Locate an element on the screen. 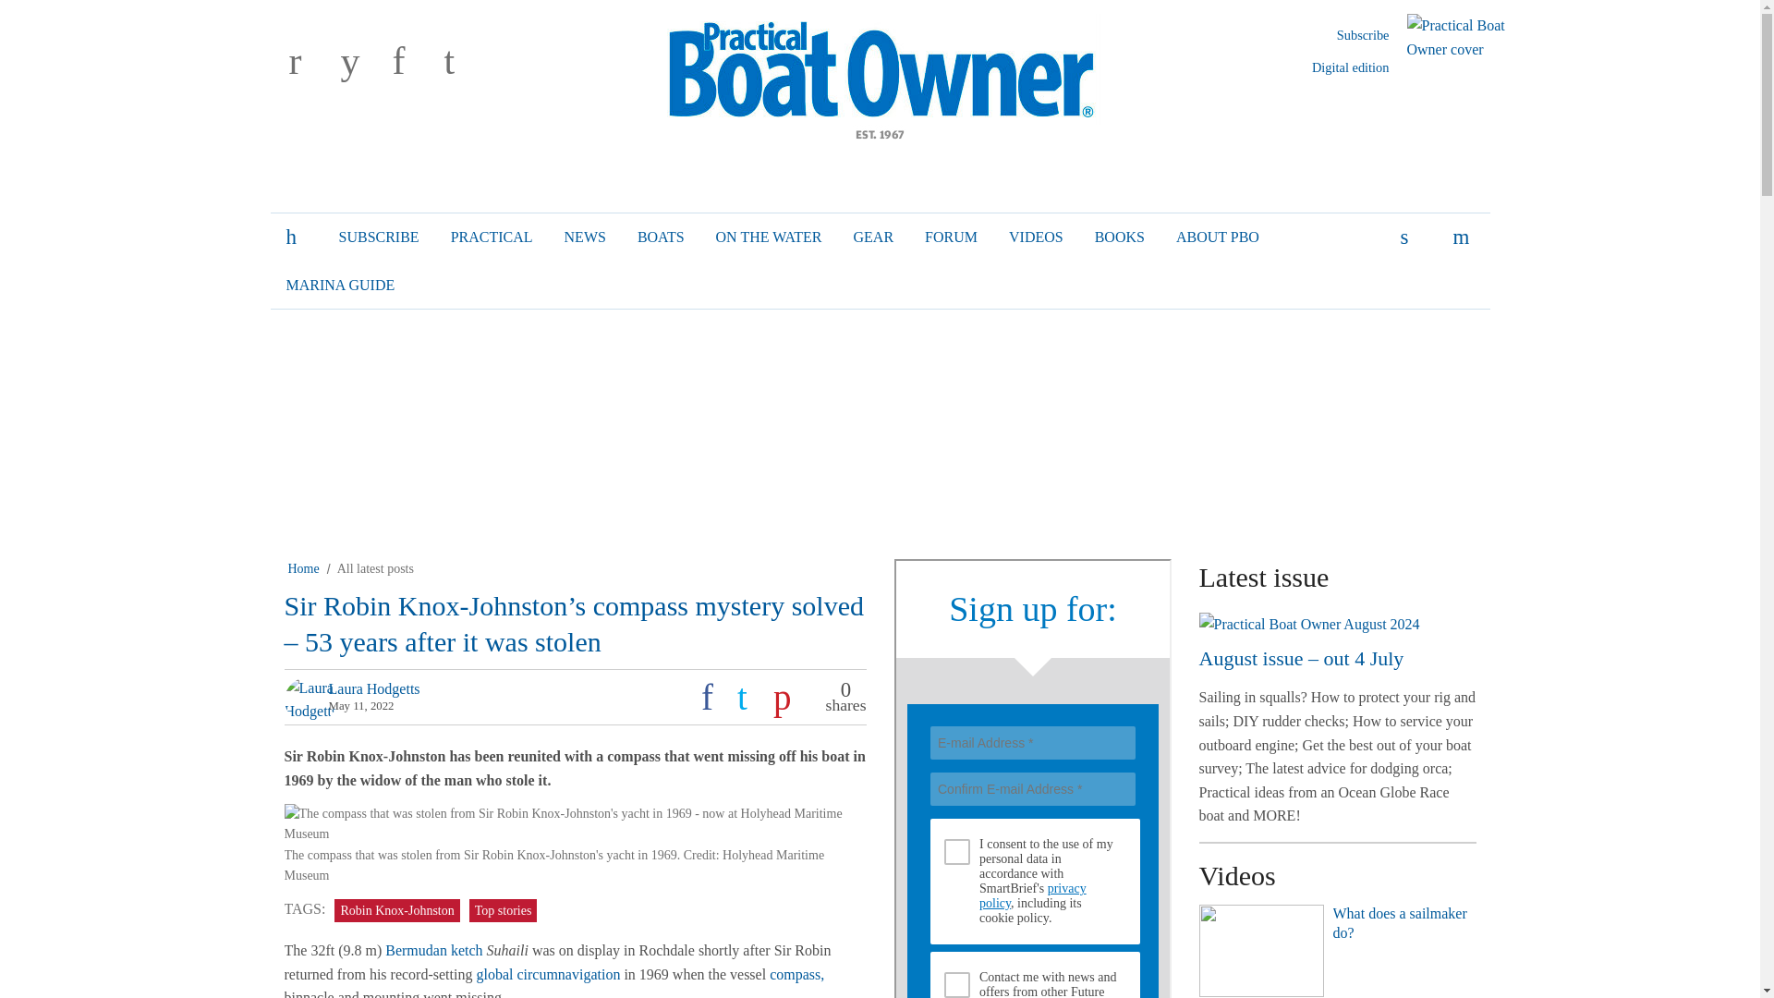  y is located at coordinates (362, 63).